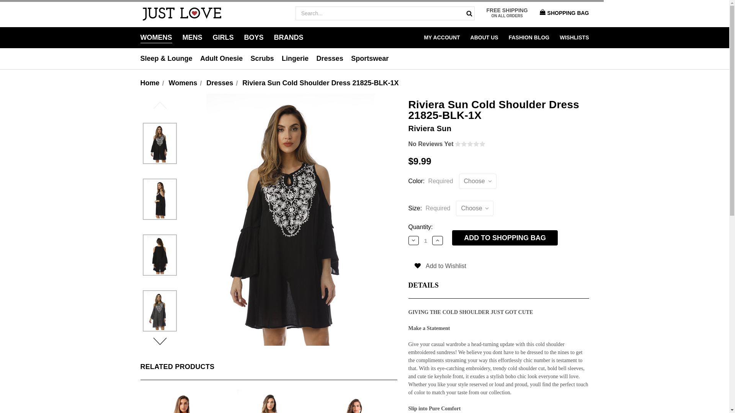 The height and width of the screenshot is (413, 735). Describe the element at coordinates (484, 37) in the screenshot. I see `ABOUT US` at that location.